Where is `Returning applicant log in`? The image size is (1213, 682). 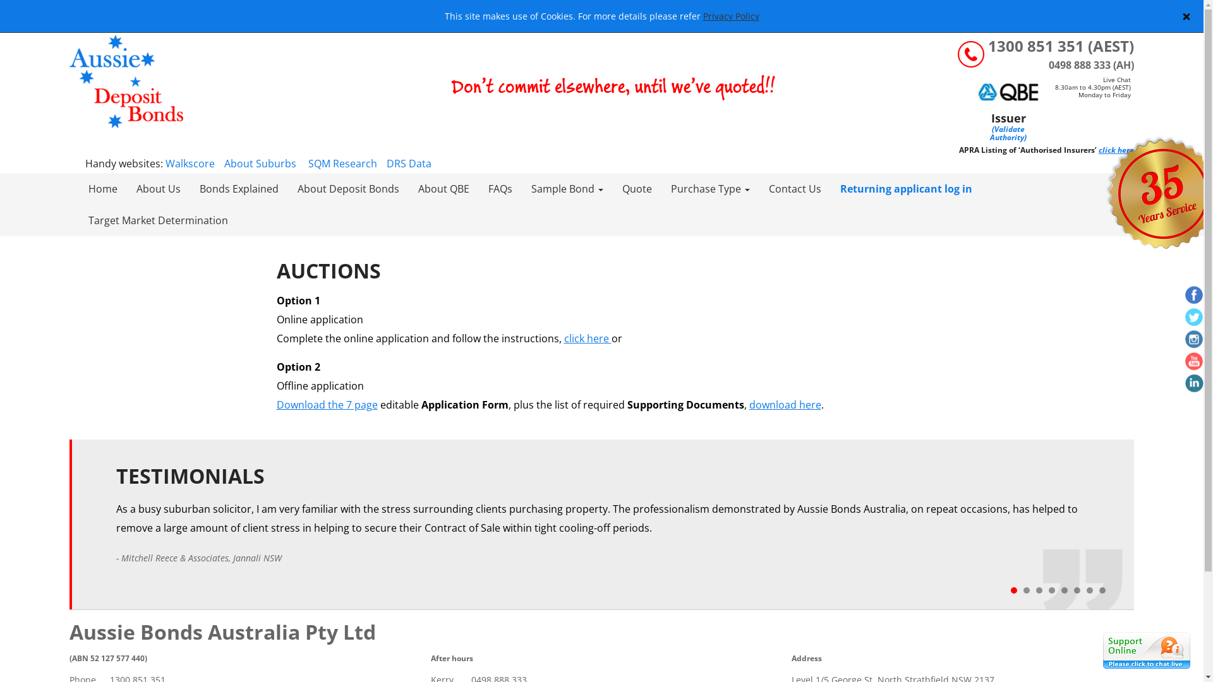 Returning applicant log in is located at coordinates (906, 189).